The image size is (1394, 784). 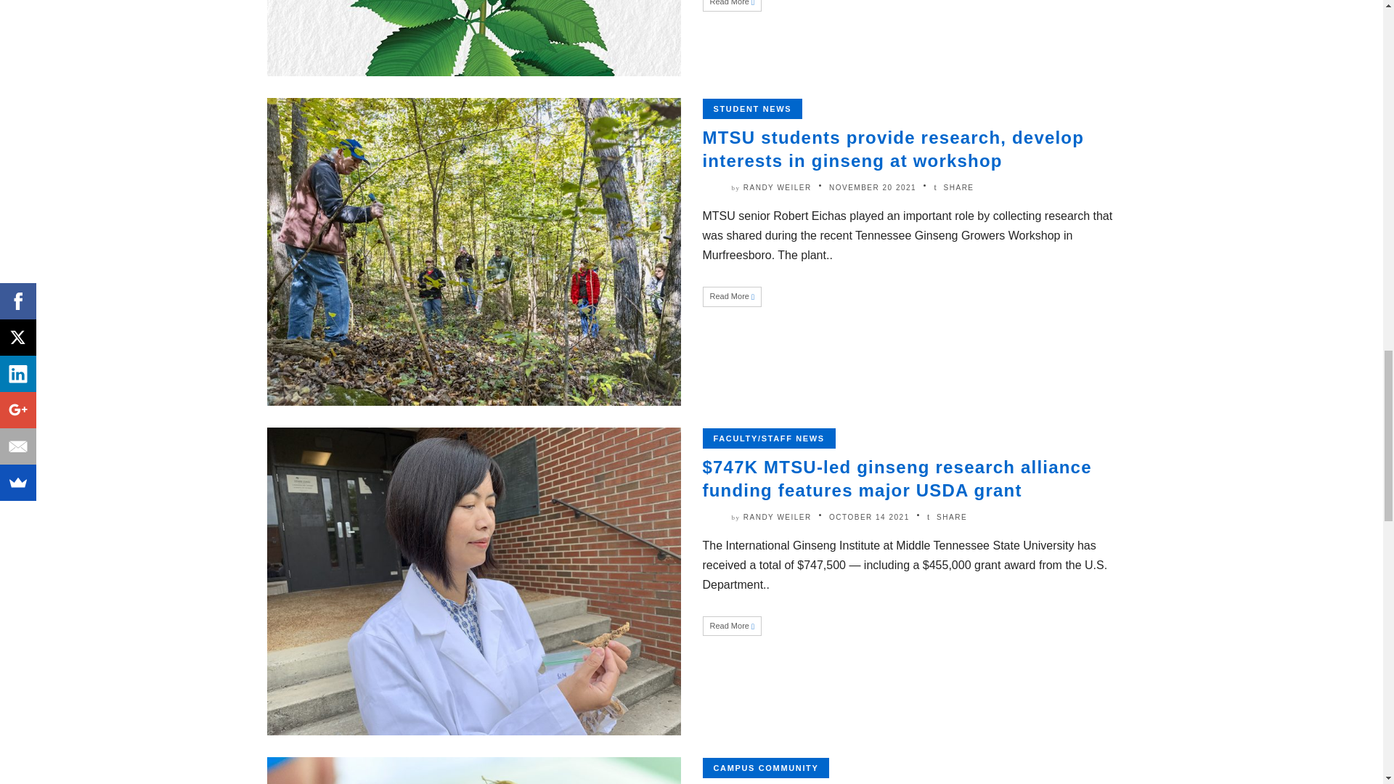 What do you see at coordinates (873, 187) in the screenshot?
I see `November 20, 2021 3:54` at bounding box center [873, 187].